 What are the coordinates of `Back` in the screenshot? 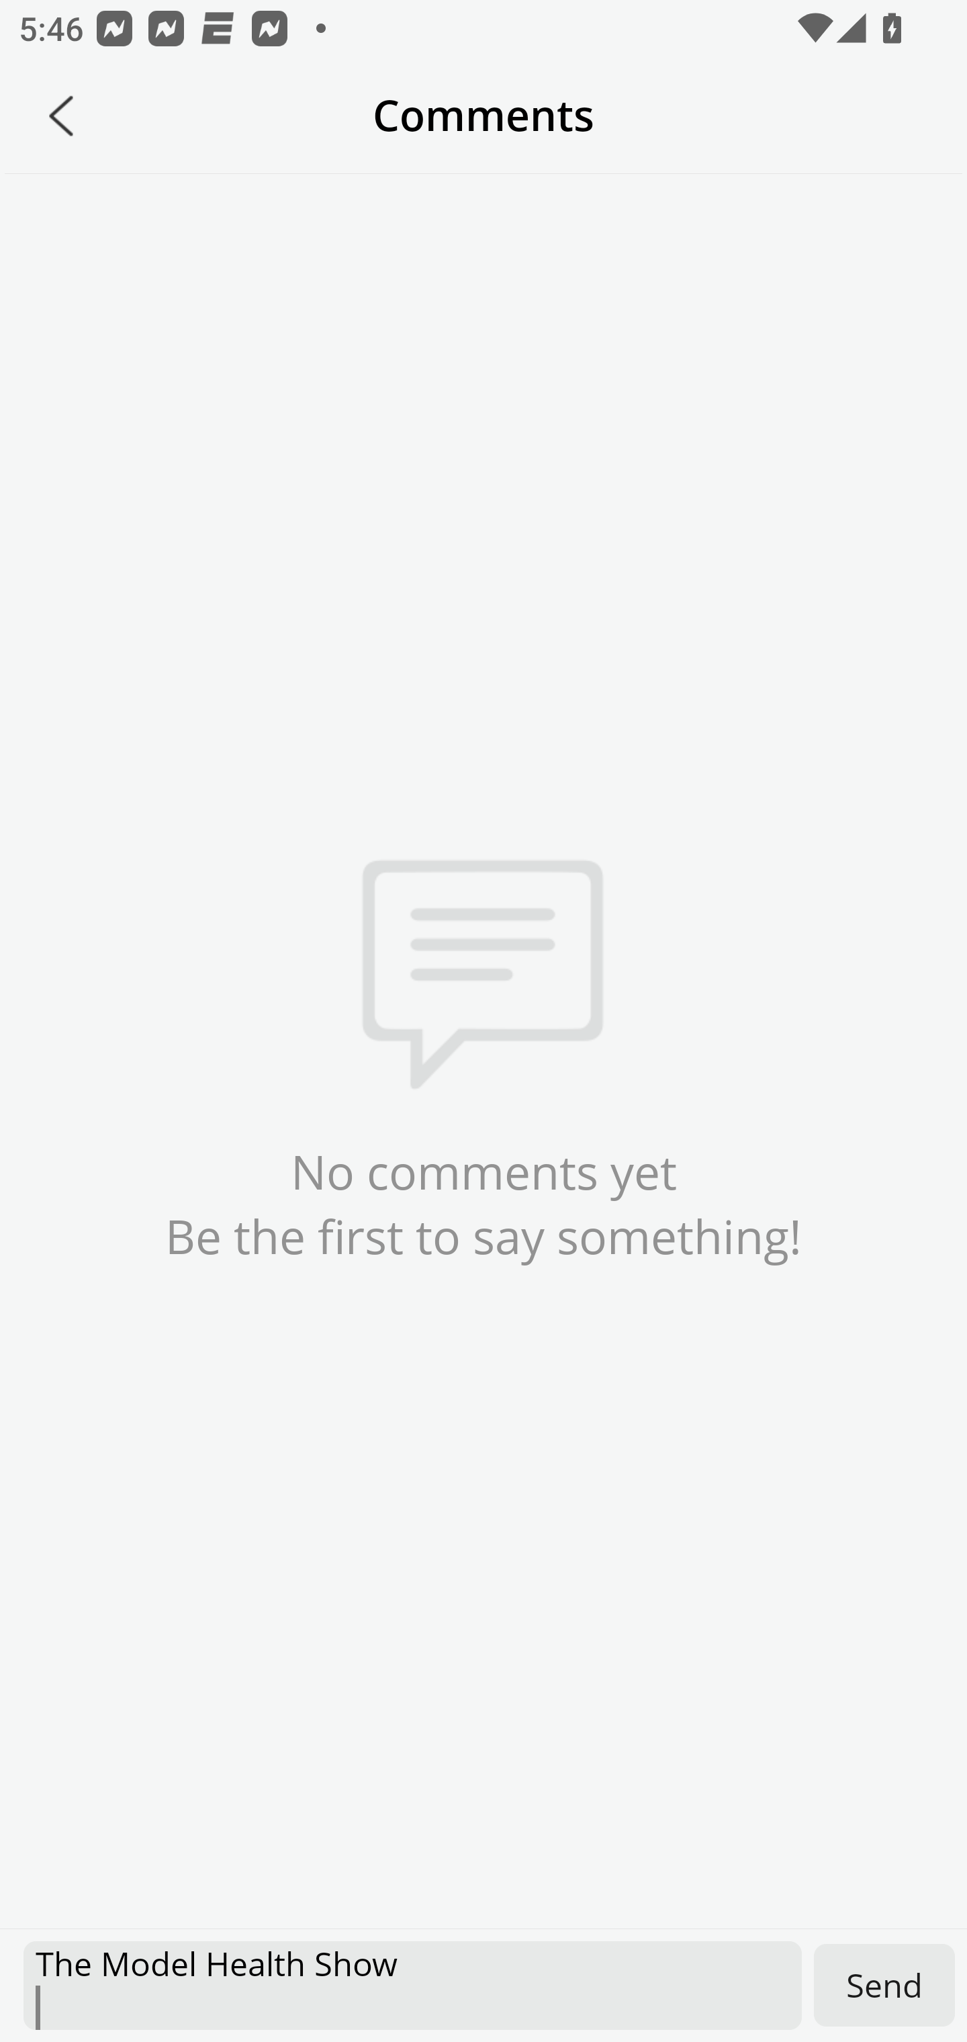 It's located at (61, 116).